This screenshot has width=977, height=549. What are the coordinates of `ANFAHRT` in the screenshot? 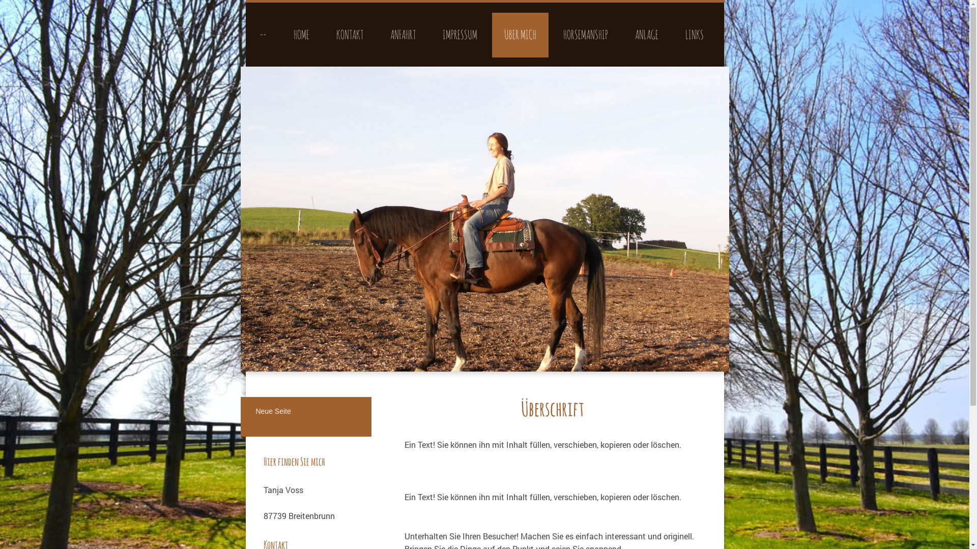 It's located at (403, 35).